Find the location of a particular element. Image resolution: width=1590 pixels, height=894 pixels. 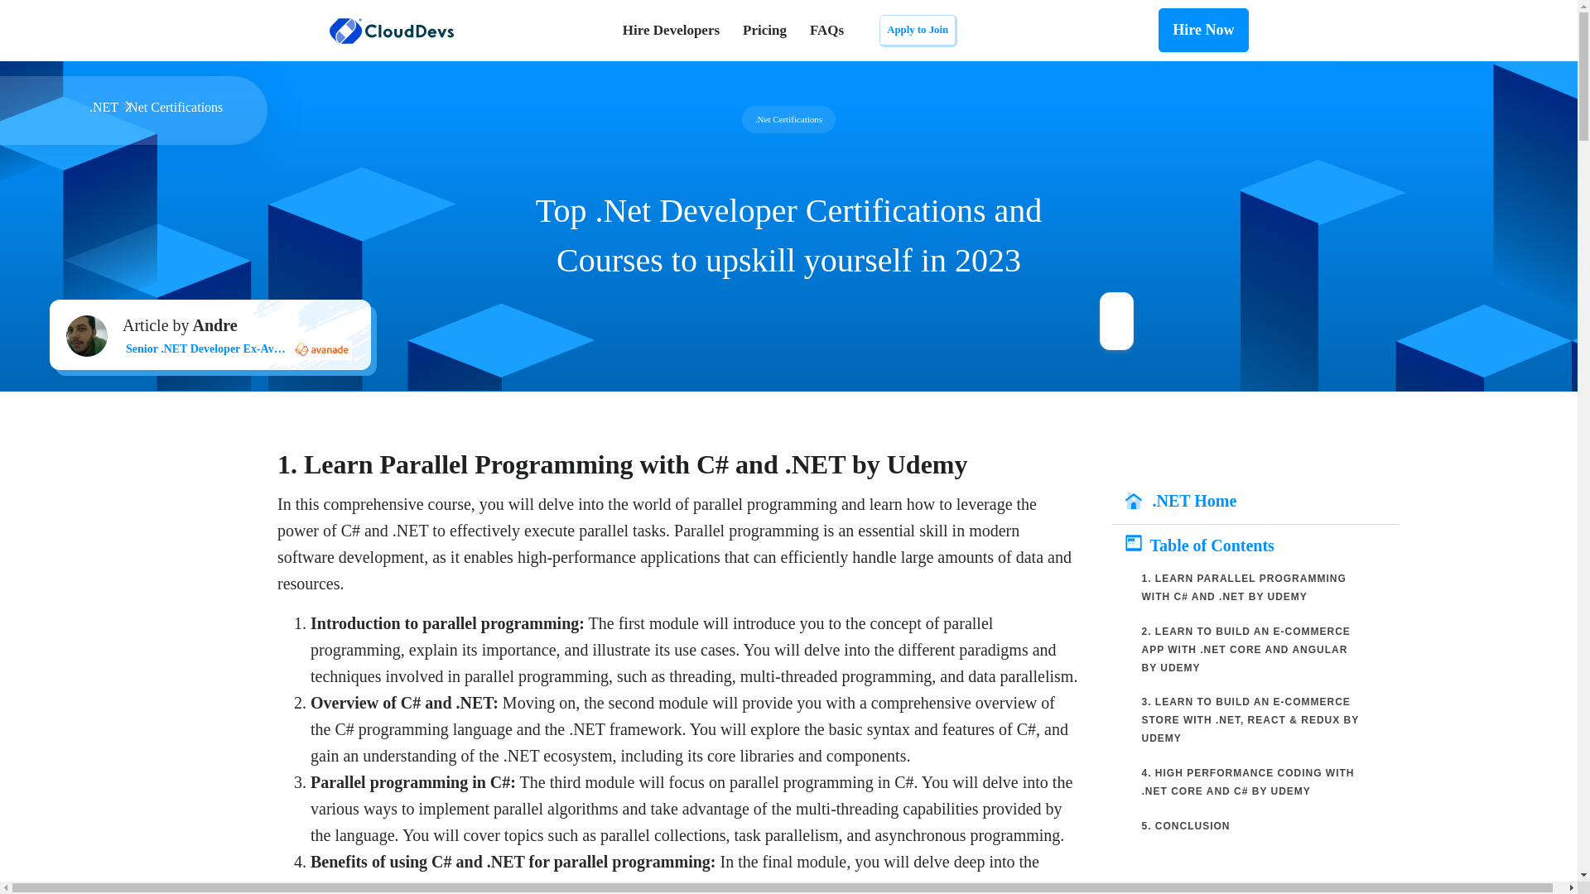

.NET Home is located at coordinates (1261, 499).